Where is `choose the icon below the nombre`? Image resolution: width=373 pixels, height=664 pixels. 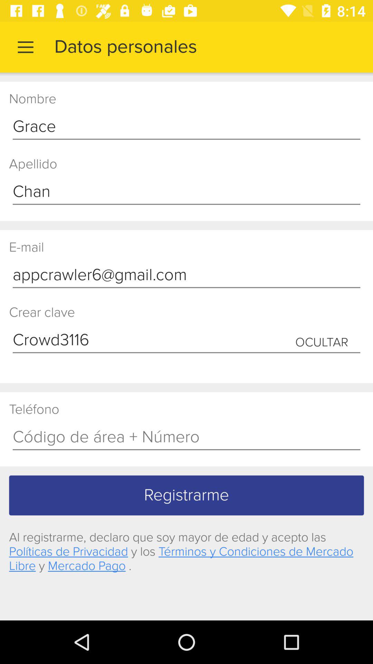 choose the icon below the nombre is located at coordinates (186, 127).